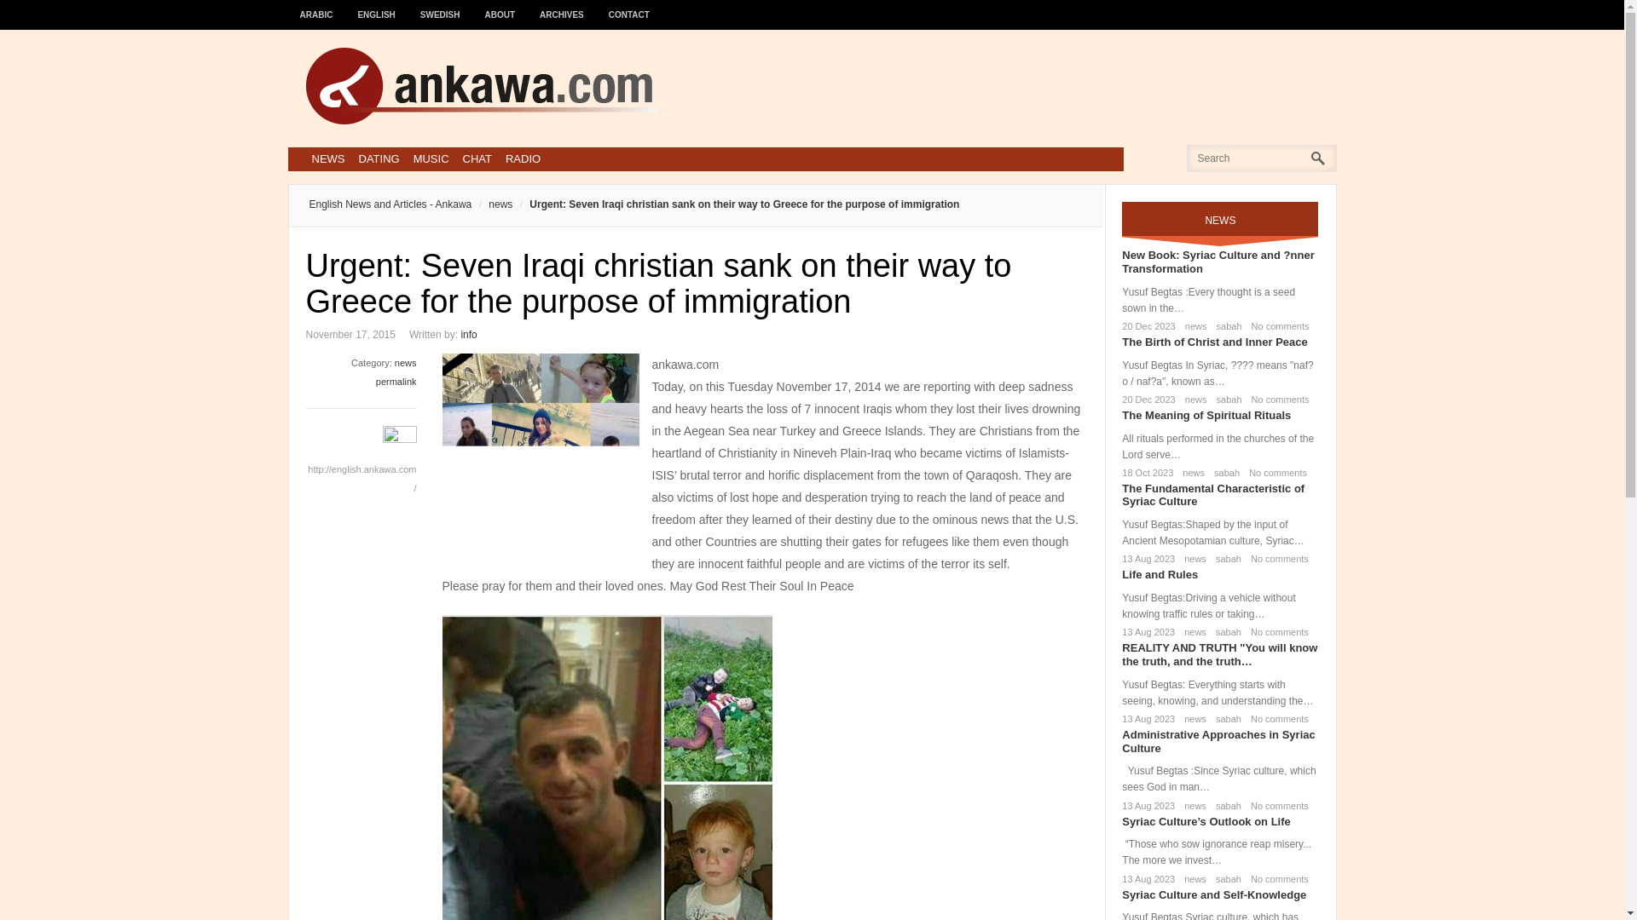 The width and height of the screenshot is (1637, 920). Describe the element at coordinates (1160, 574) in the screenshot. I see `Life and Rules` at that location.